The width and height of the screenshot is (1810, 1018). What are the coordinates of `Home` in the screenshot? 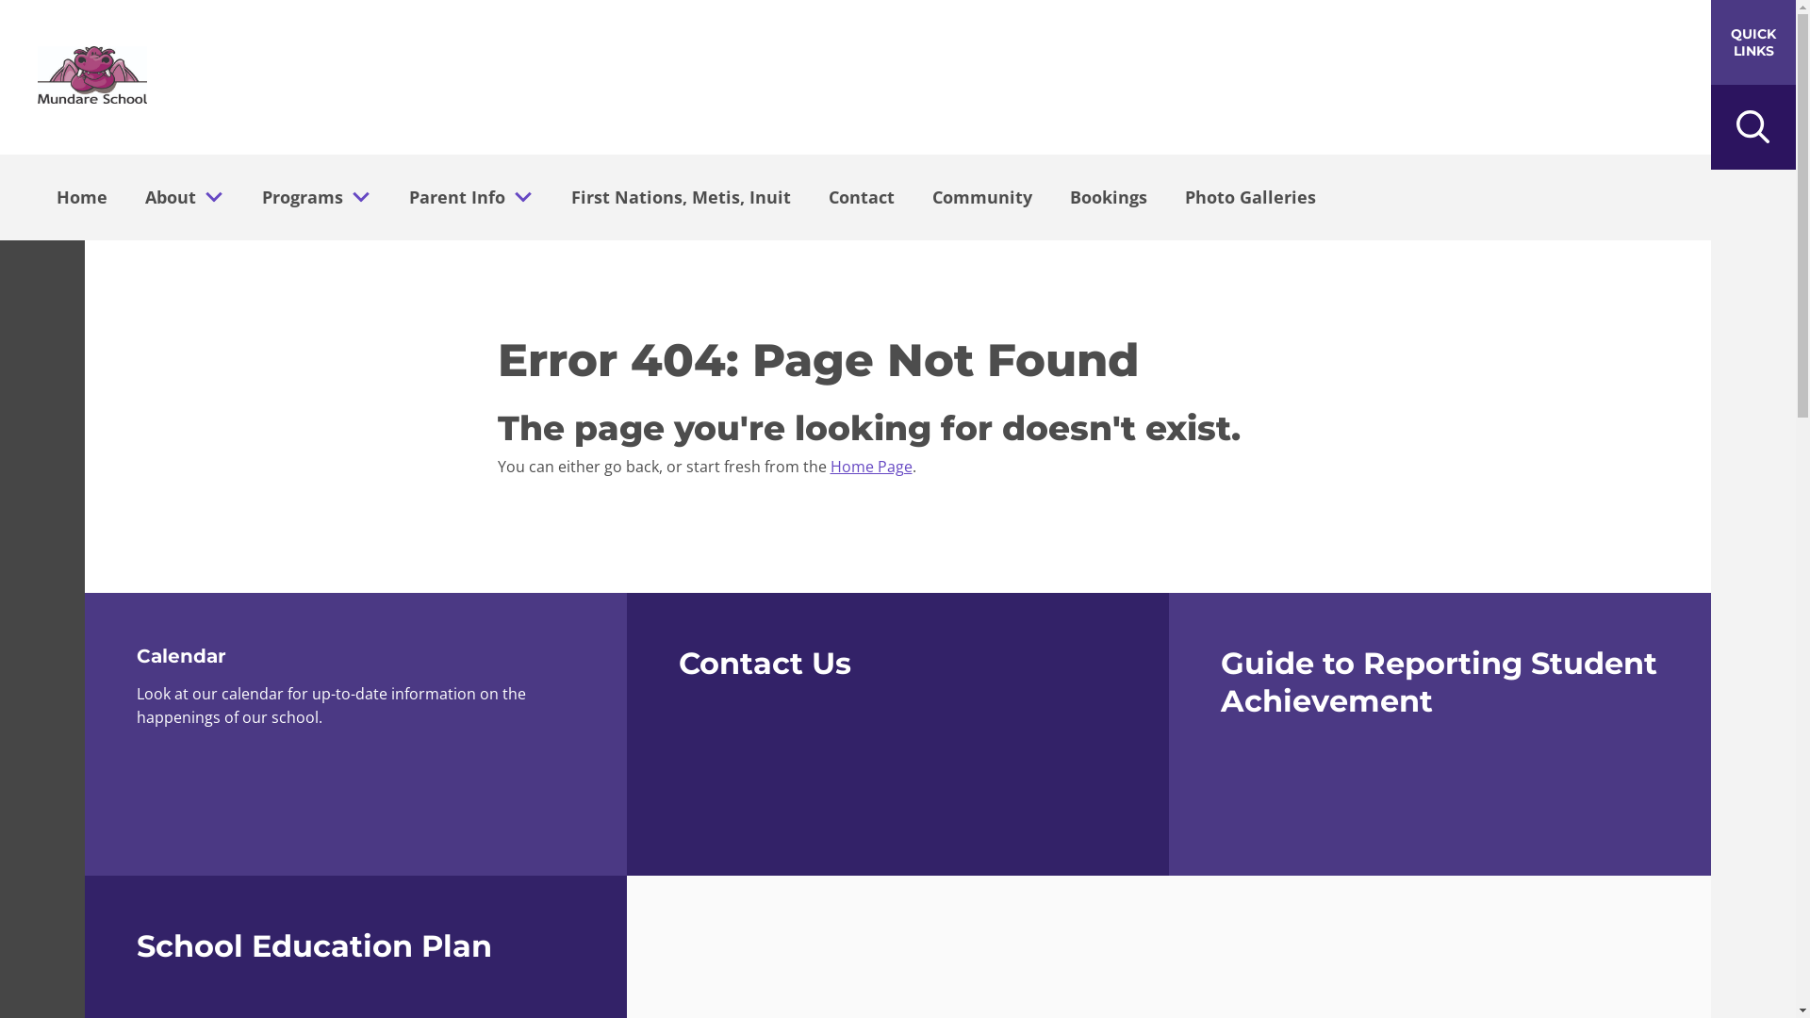 It's located at (82, 197).